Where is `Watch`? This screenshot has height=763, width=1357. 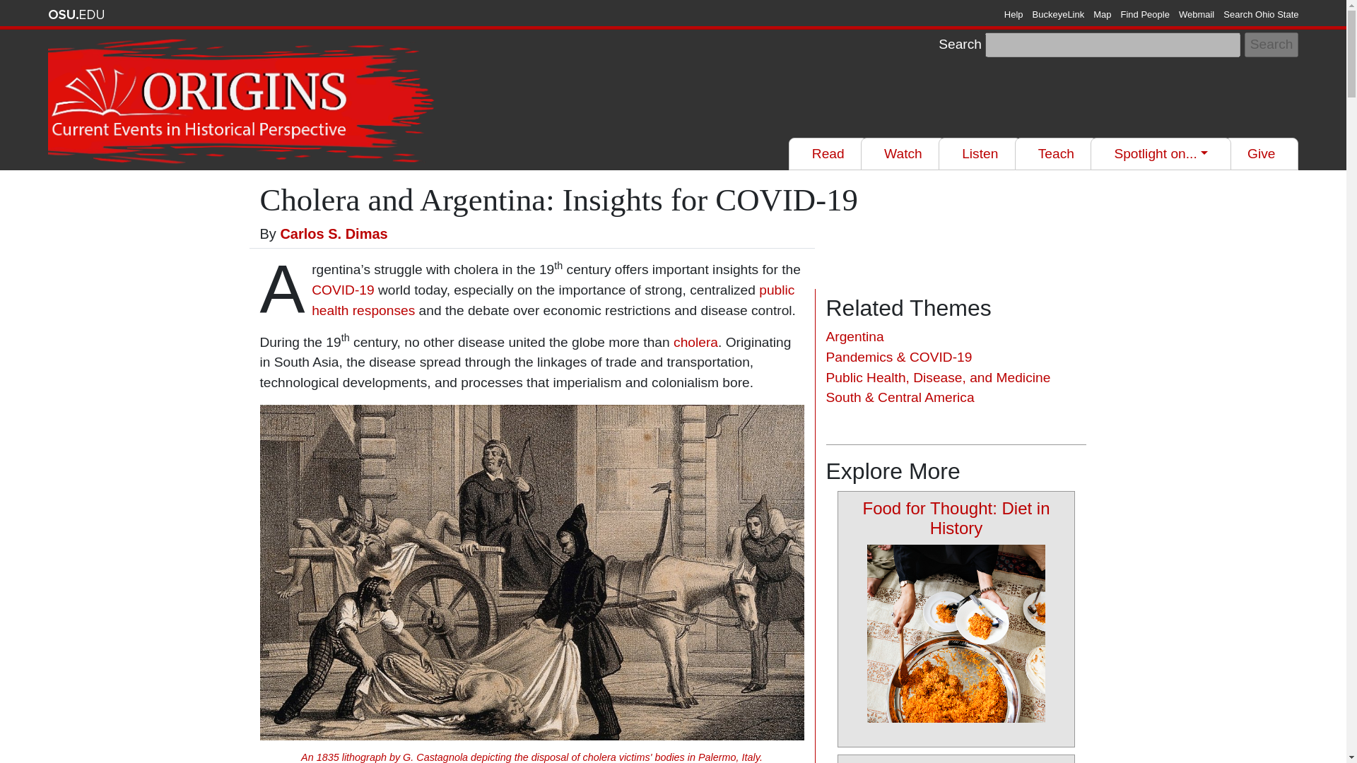 Watch is located at coordinates (903, 154).